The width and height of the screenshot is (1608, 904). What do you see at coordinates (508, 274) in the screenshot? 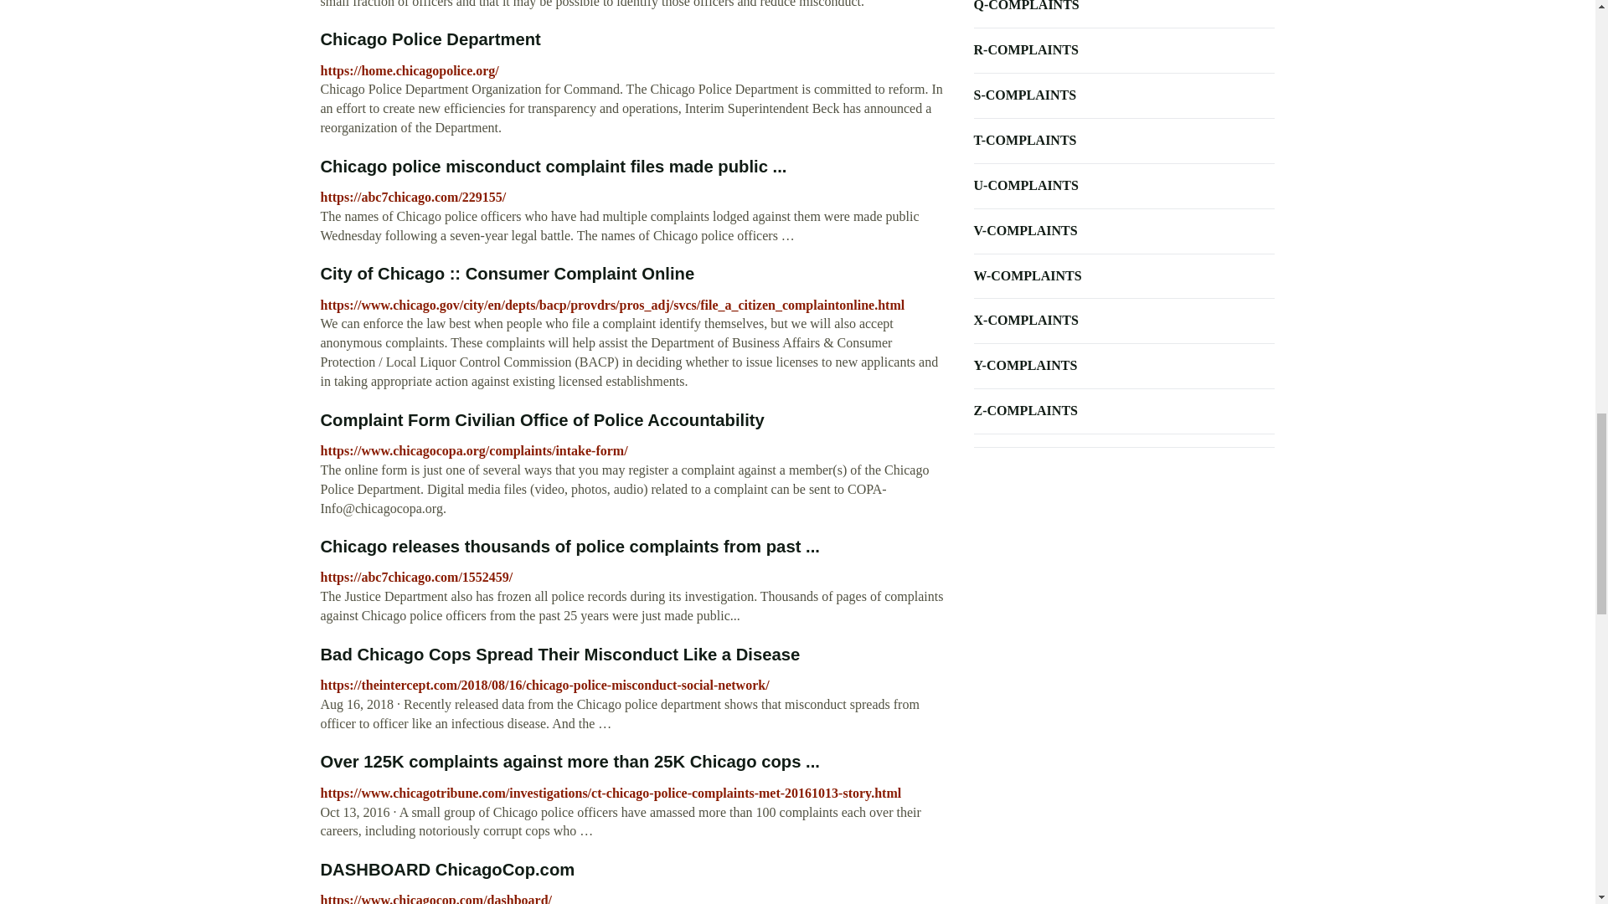
I see `City of Chicago :: Consumer Complaint Online` at bounding box center [508, 274].